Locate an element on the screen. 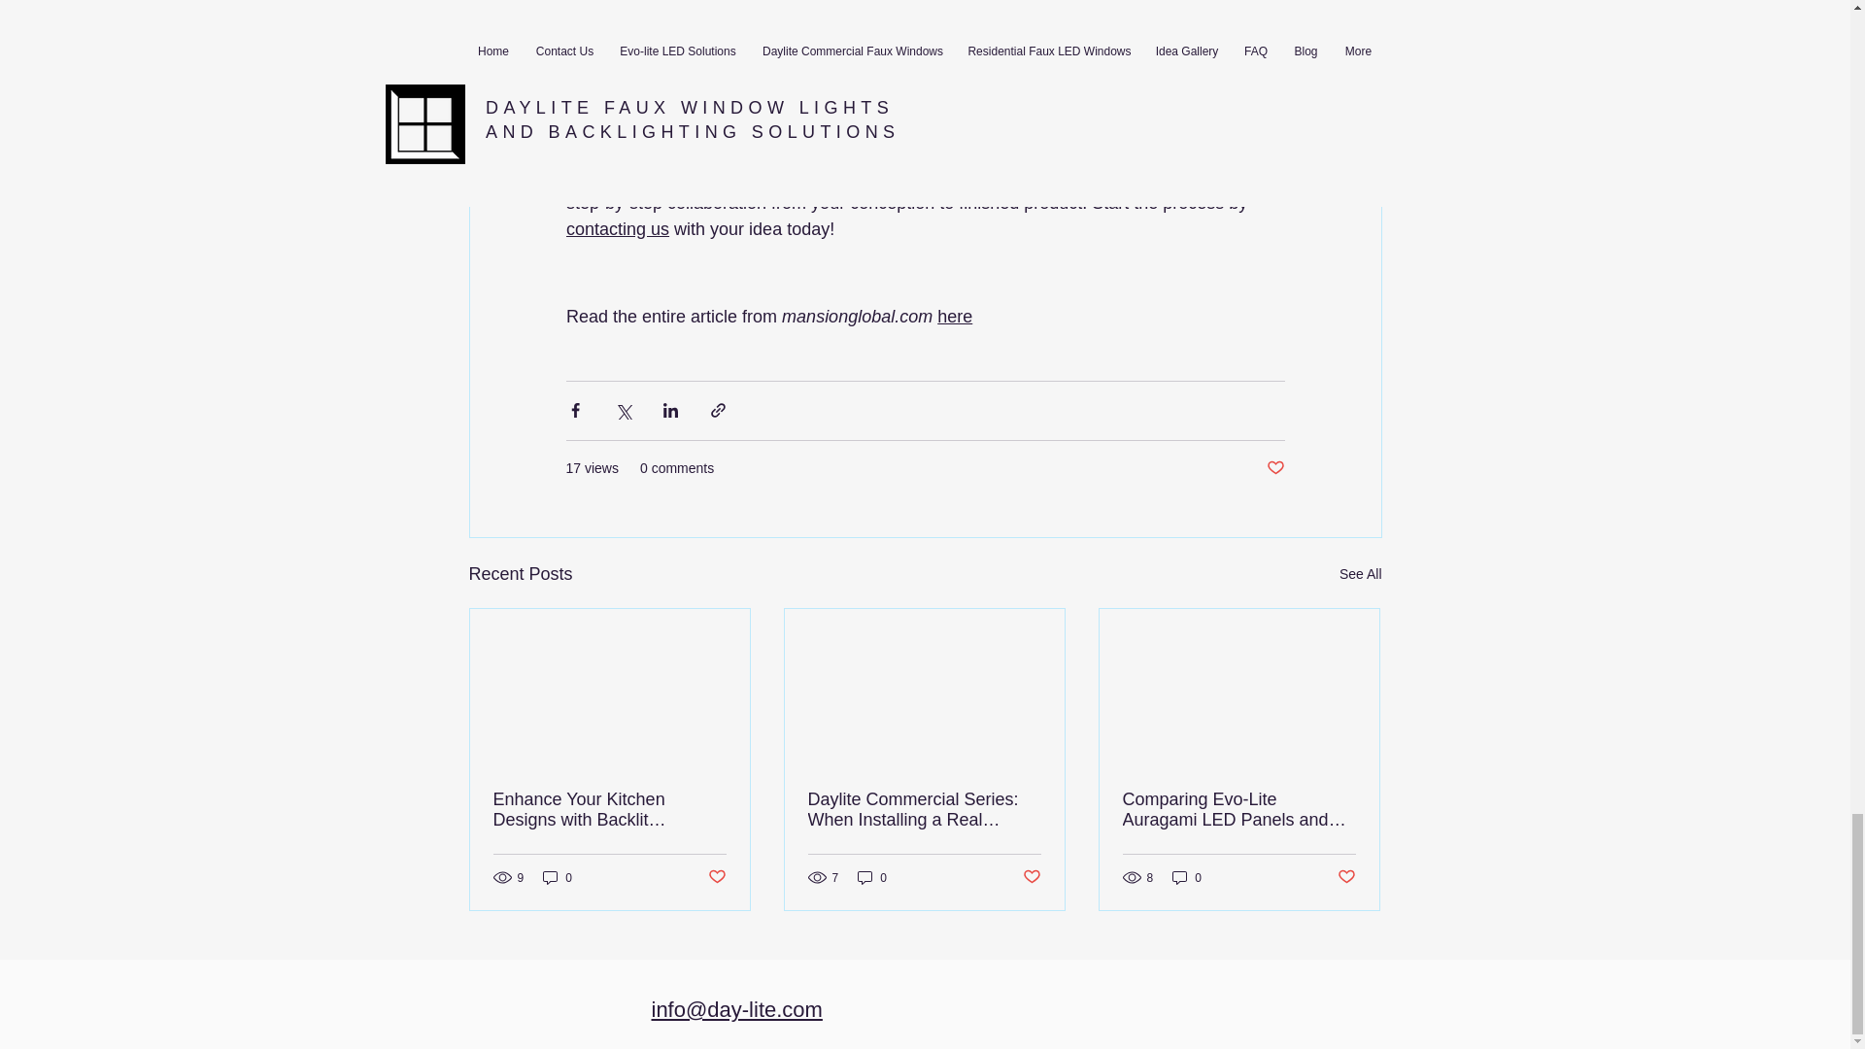  Post not marked as liked is located at coordinates (715, 877).